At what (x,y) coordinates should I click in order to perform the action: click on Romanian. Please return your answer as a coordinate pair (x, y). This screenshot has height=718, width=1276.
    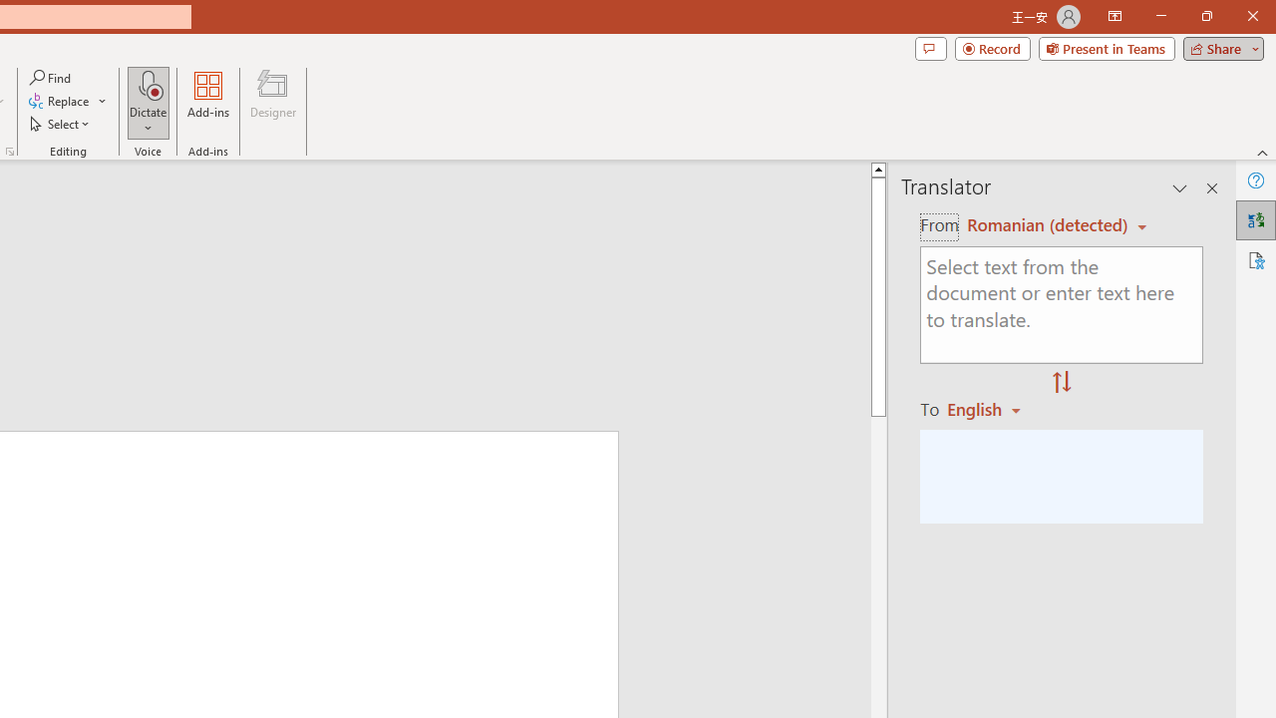
    Looking at the image, I should click on (991, 409).